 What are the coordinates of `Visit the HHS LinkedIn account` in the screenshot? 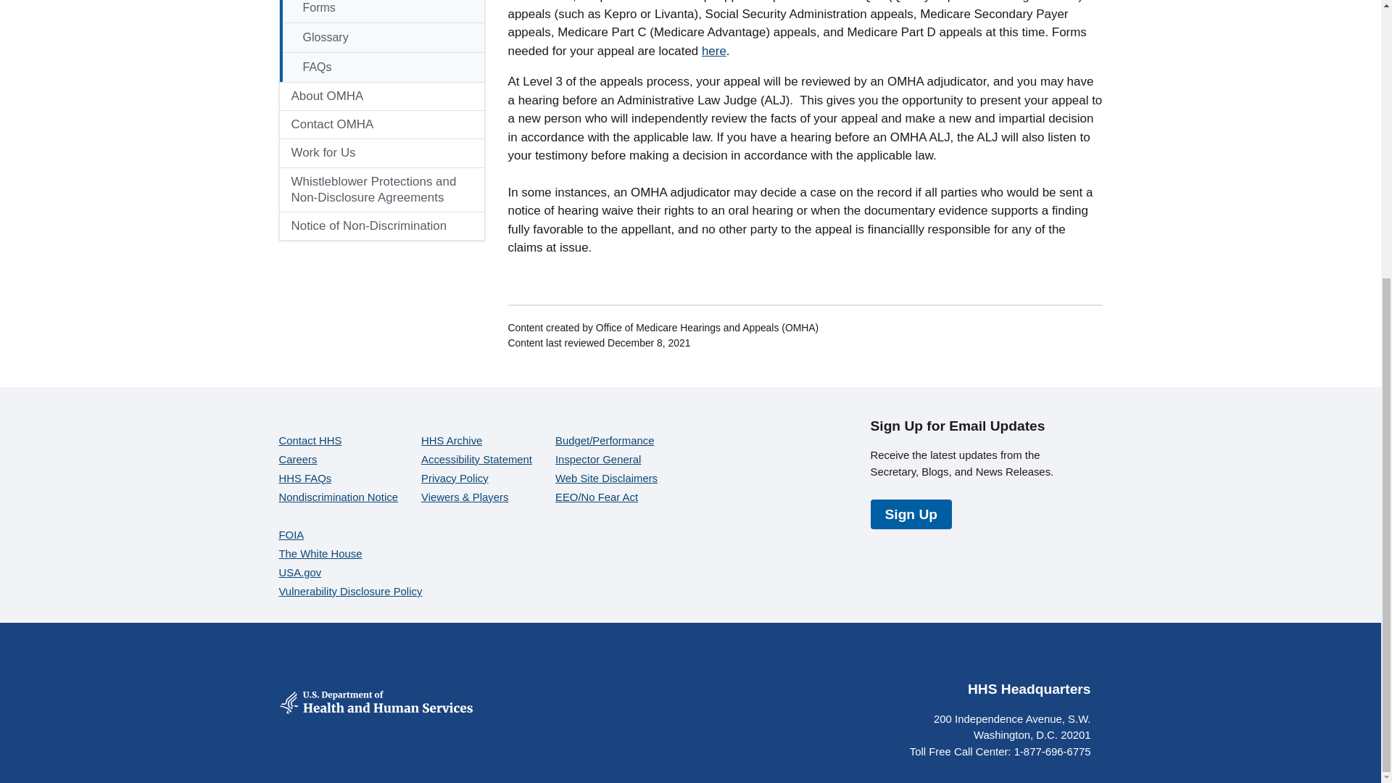 It's located at (1079, 658).